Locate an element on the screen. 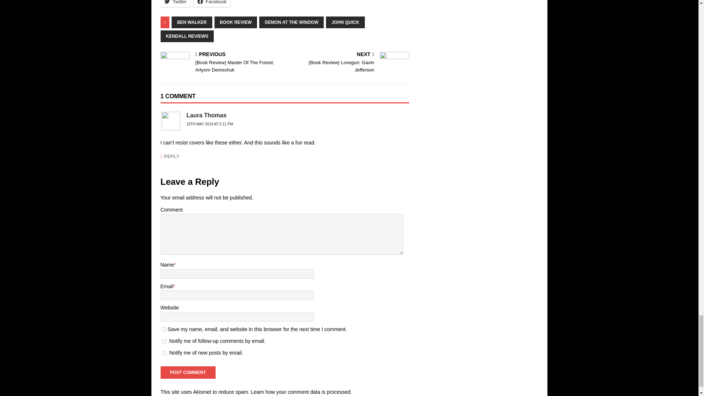 The height and width of the screenshot is (396, 704). Click to share on Facebook is located at coordinates (212, 4).